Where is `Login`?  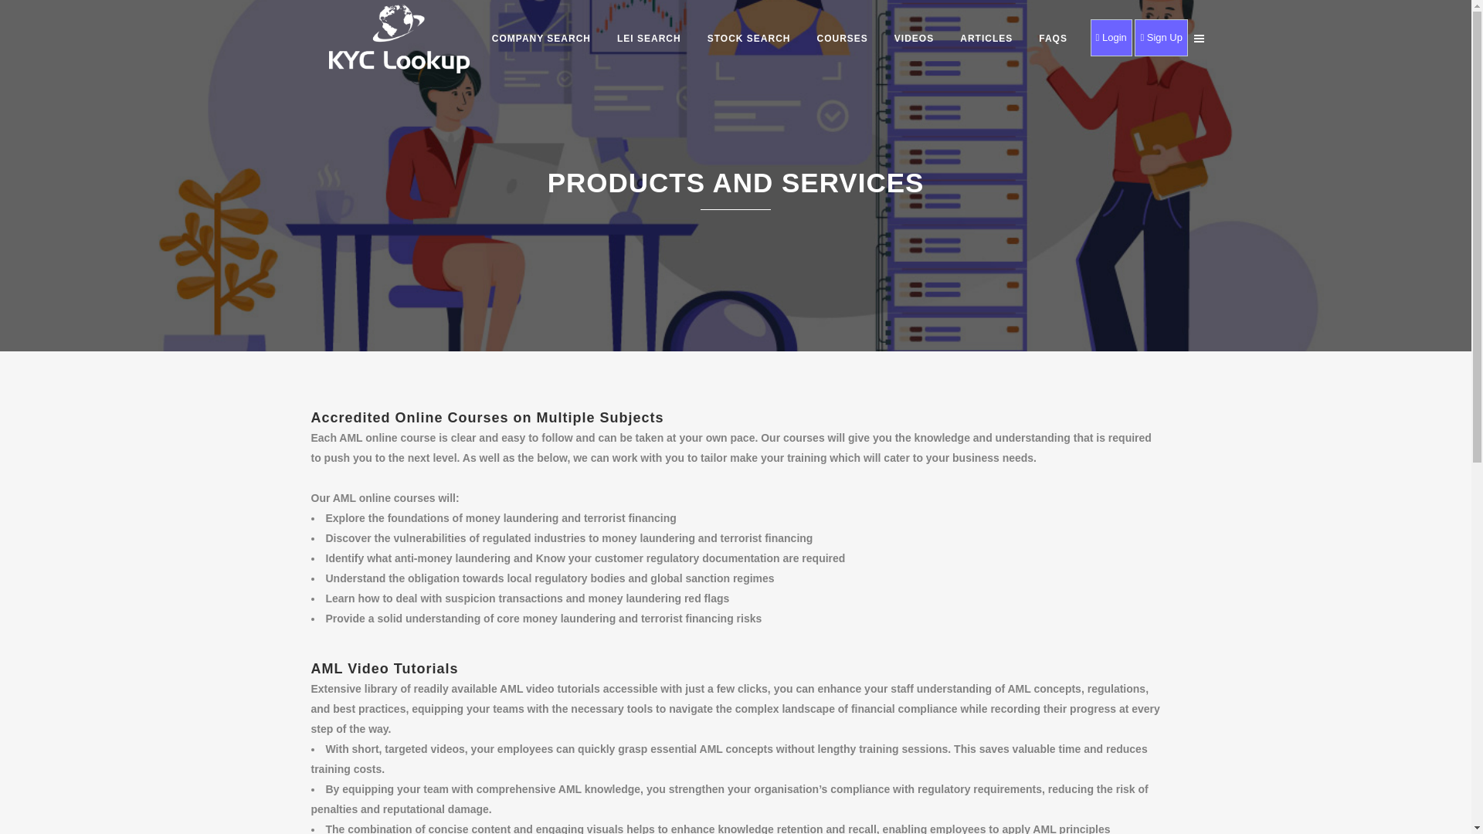
Login is located at coordinates (1112, 37).